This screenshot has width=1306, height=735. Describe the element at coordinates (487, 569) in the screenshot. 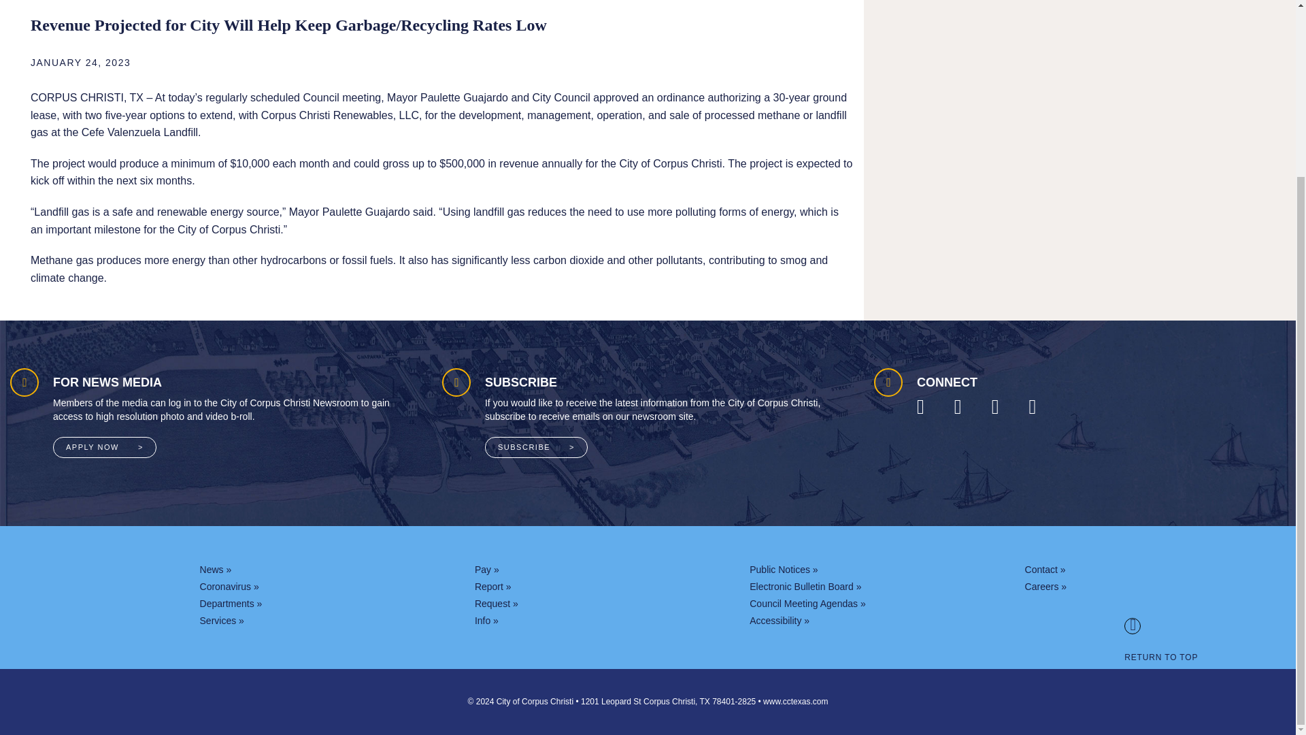

I see `Pay` at that location.